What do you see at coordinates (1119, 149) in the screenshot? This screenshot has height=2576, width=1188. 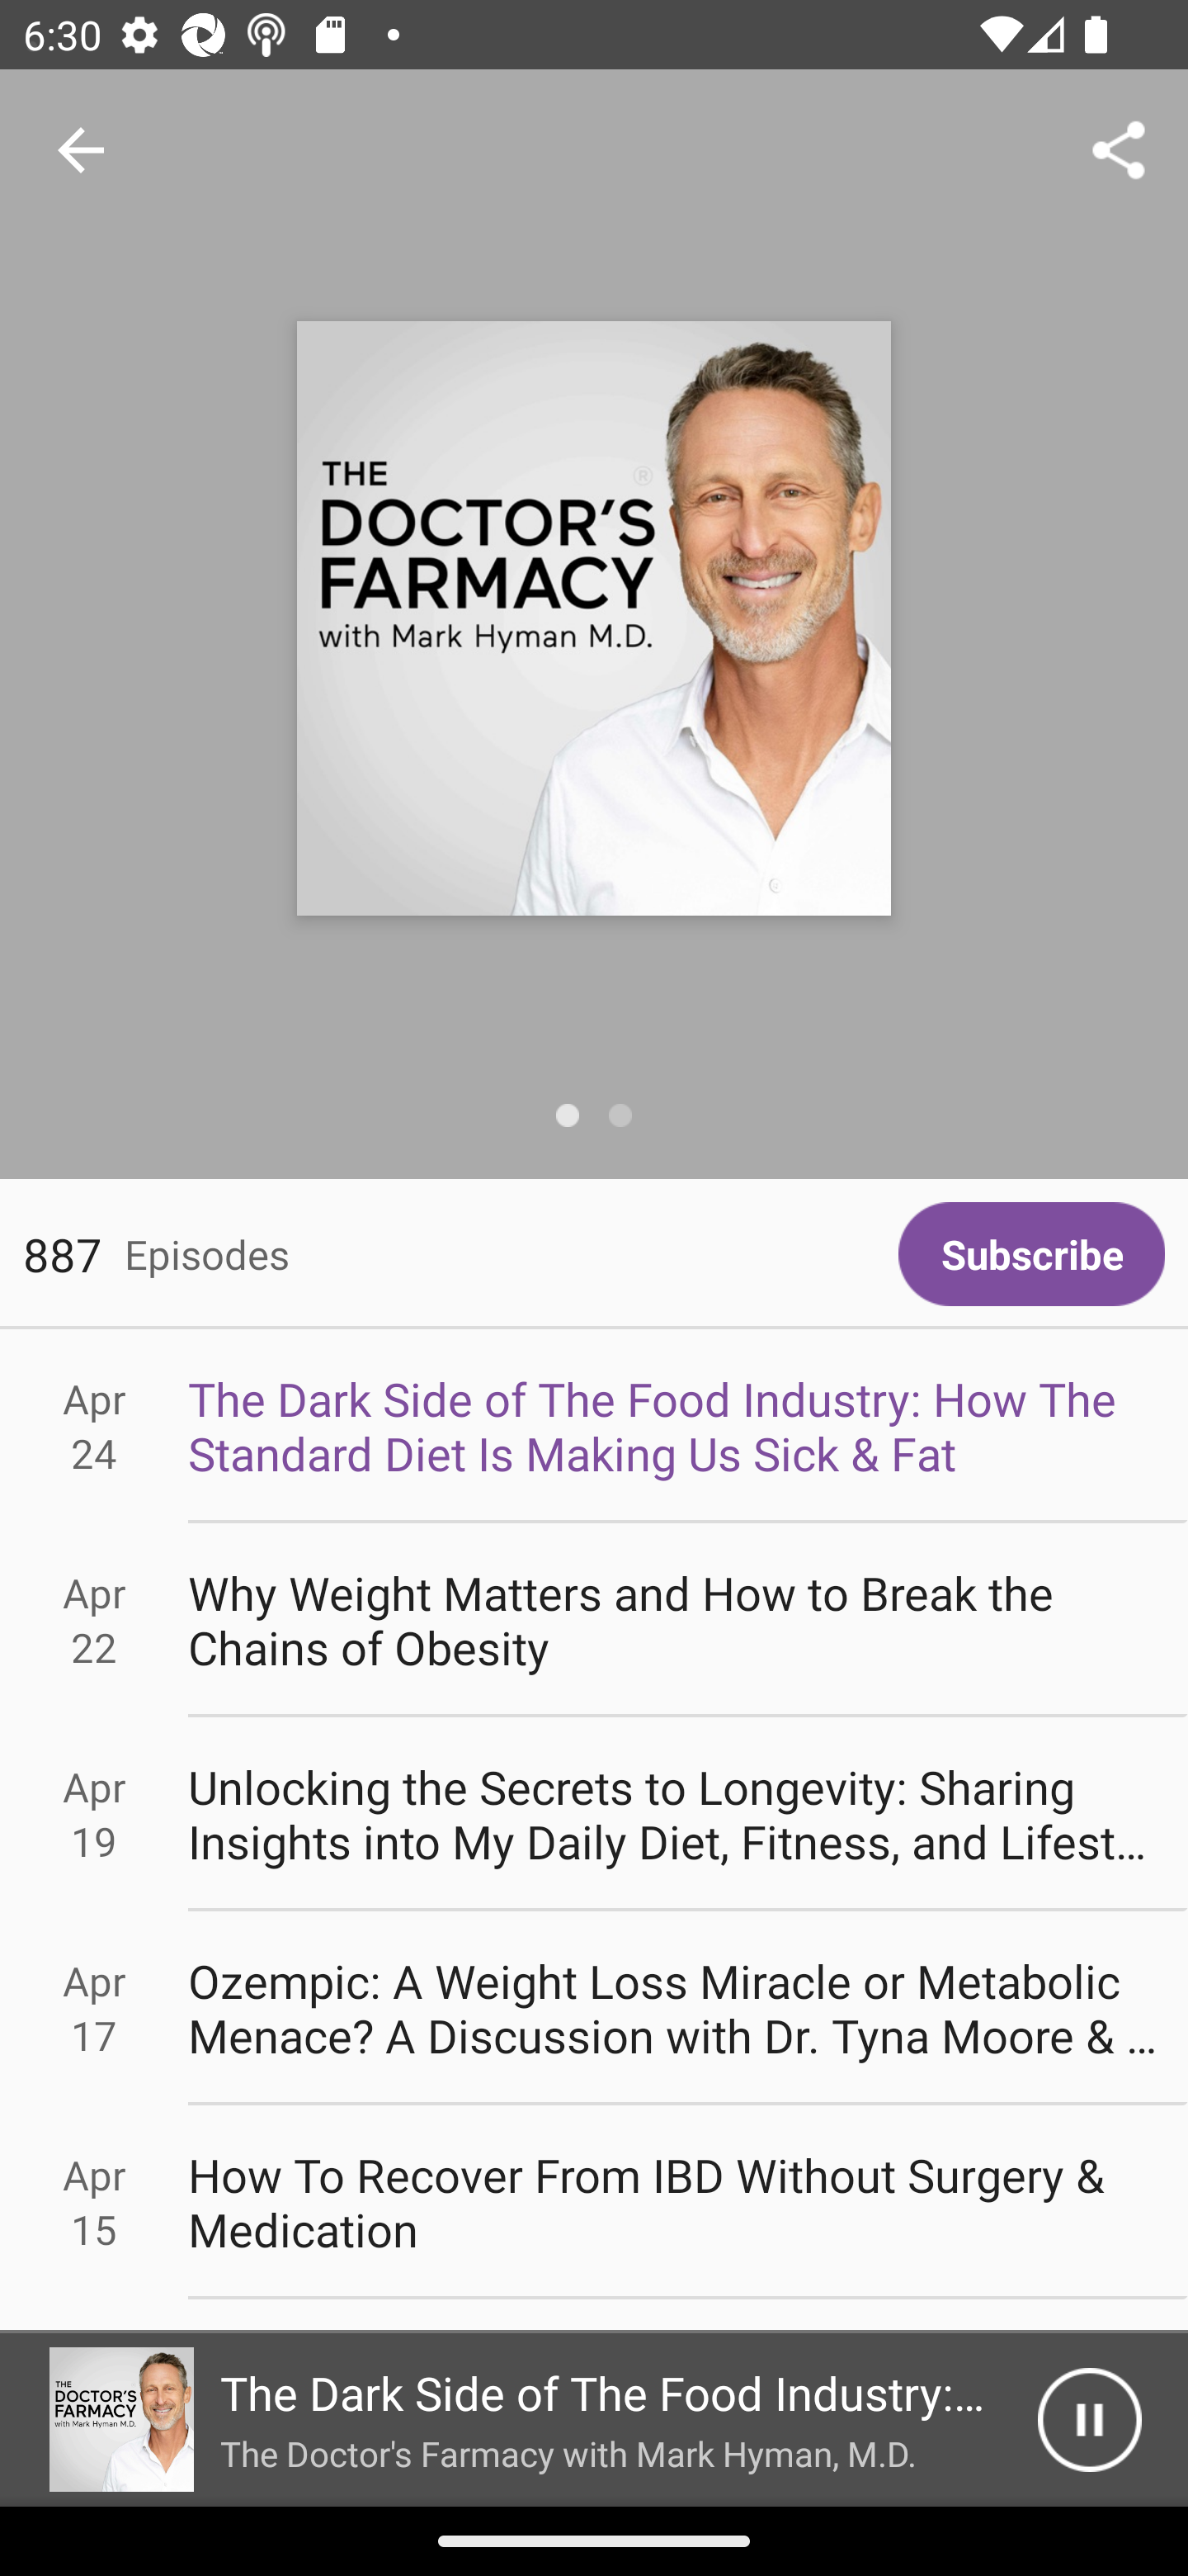 I see `Share...` at bounding box center [1119, 149].